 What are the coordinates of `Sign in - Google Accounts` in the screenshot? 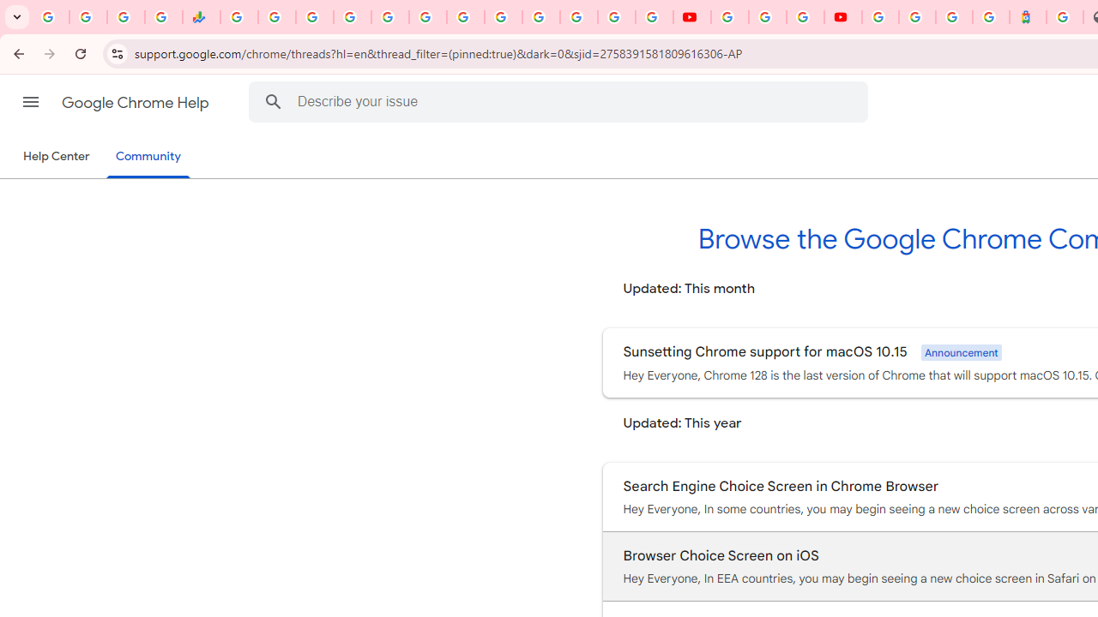 It's located at (540, 17).